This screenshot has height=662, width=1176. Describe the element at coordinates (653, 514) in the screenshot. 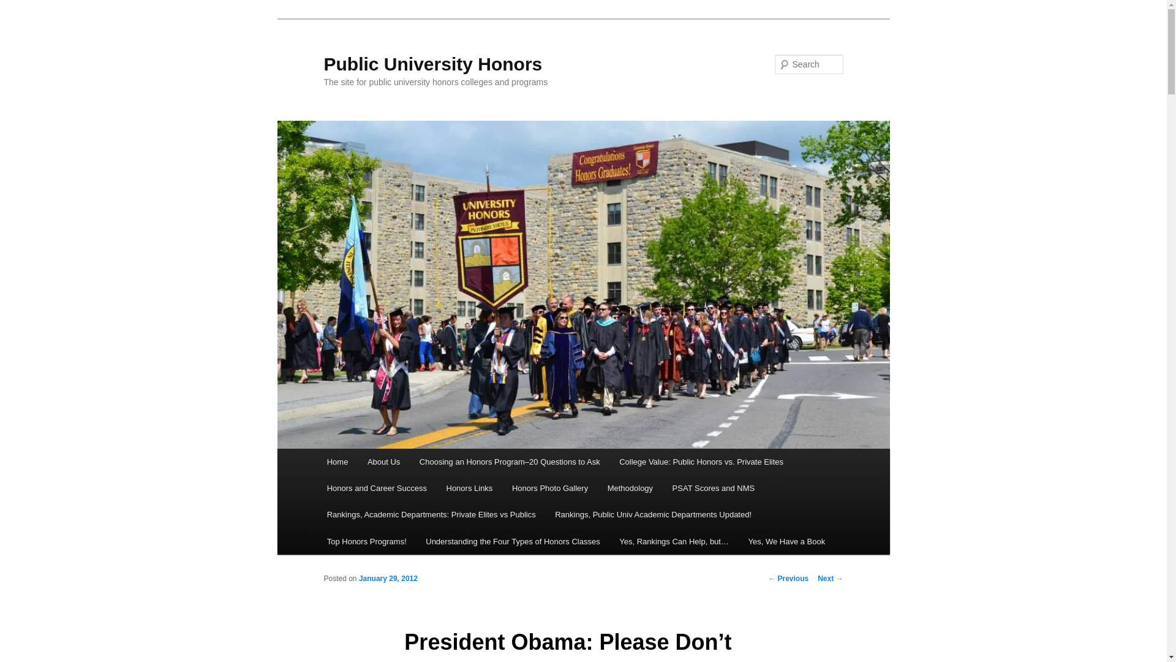

I see `Rankings, Public Univ Academic Departments Updated!` at that location.